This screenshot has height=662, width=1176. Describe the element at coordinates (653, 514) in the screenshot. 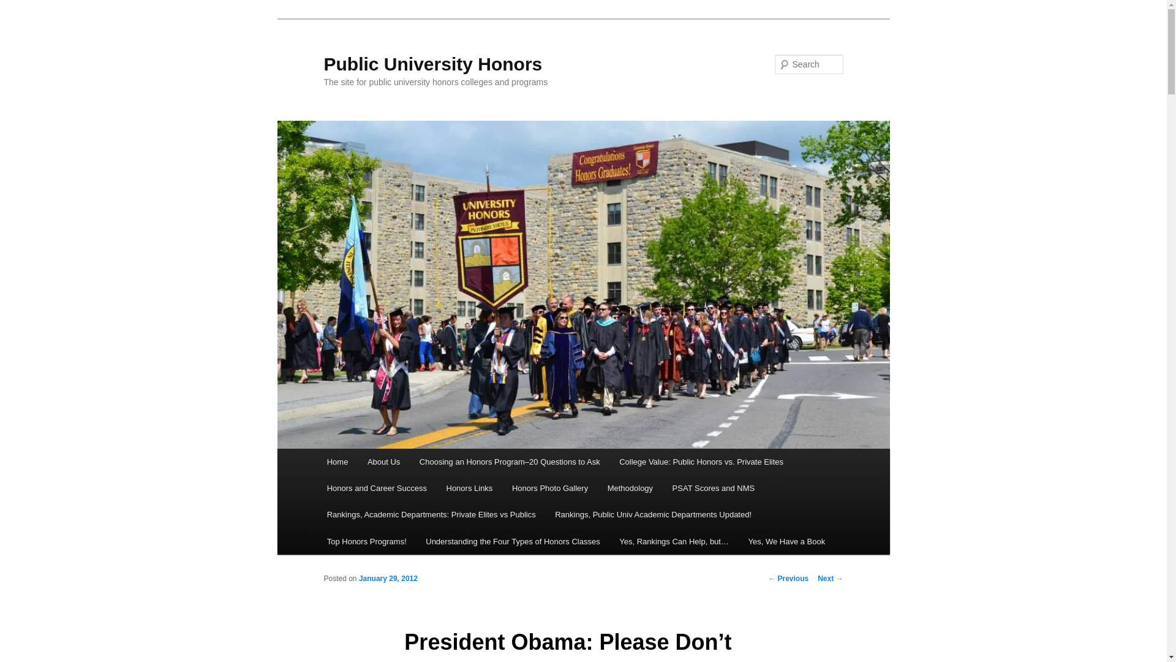

I see `Rankings, Public Univ Academic Departments Updated!` at that location.